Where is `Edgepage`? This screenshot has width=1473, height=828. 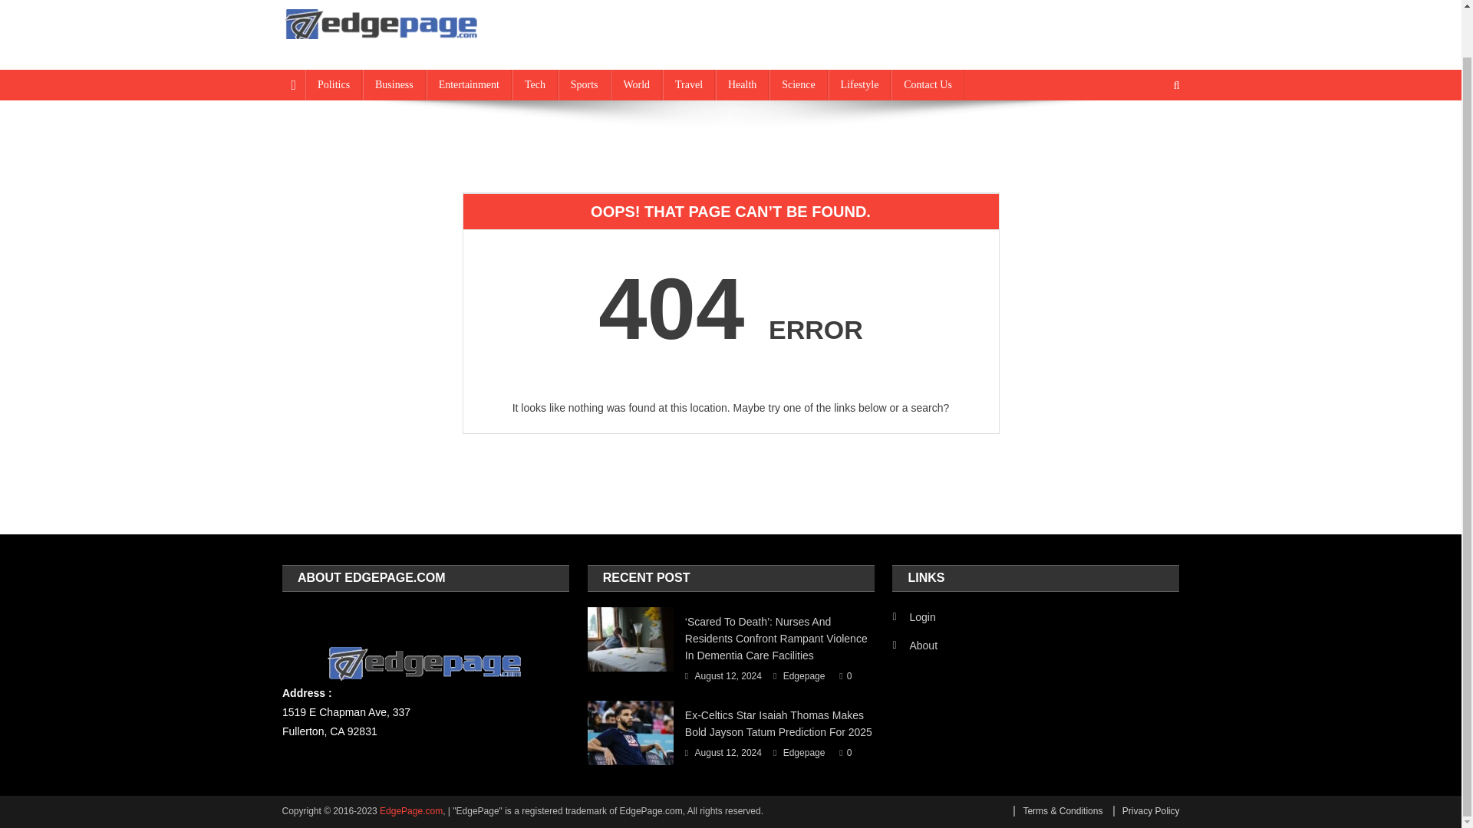 Edgepage is located at coordinates (804, 753).